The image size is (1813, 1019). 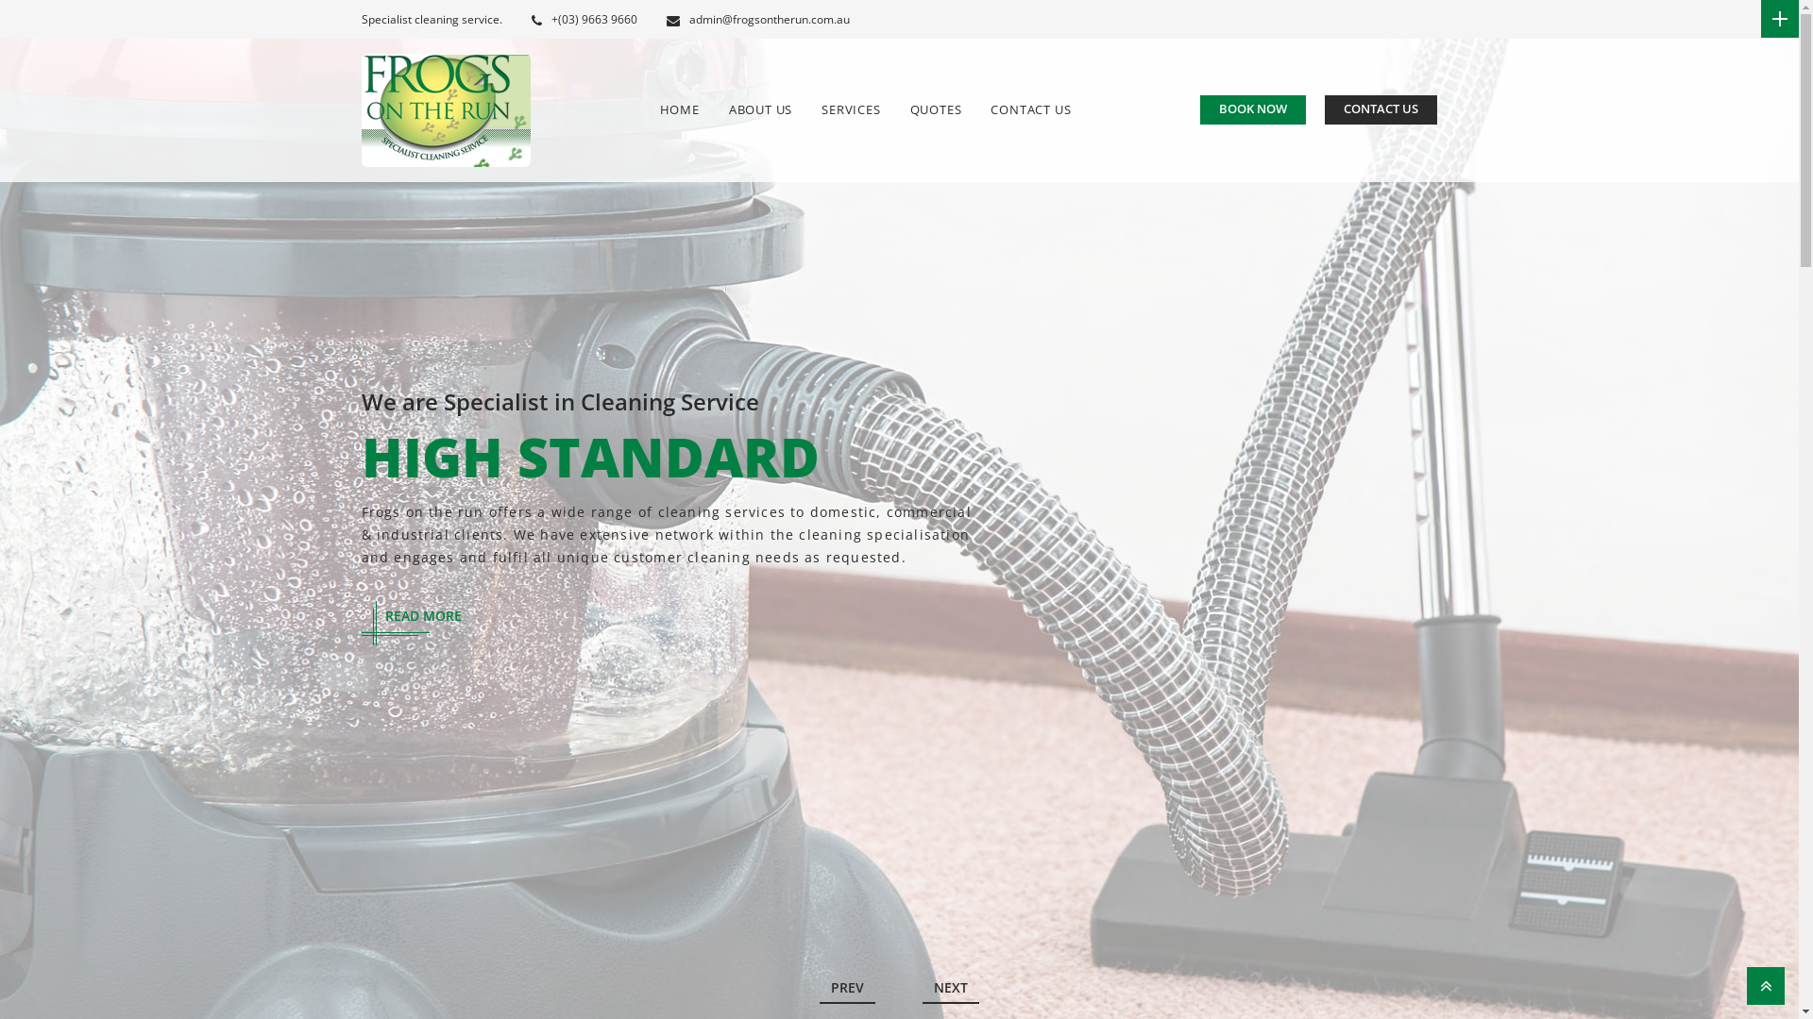 What do you see at coordinates (851, 109) in the screenshot?
I see `SERVICES` at bounding box center [851, 109].